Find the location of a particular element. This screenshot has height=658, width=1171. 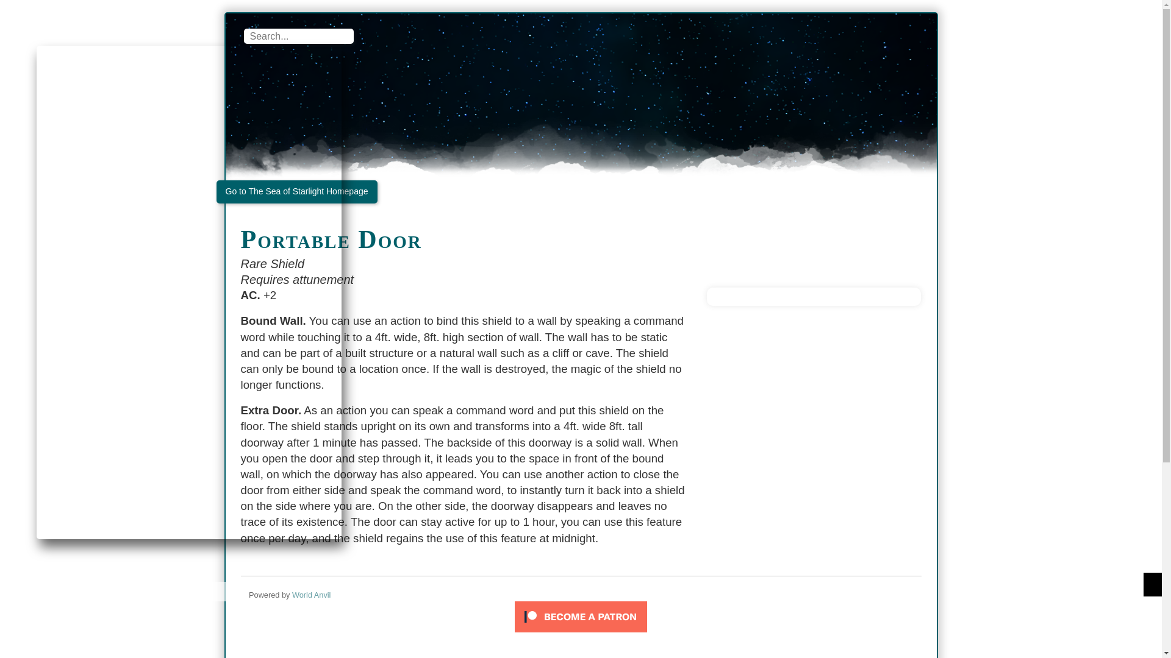

Support Bonus Action on Patreon is located at coordinates (581, 617).